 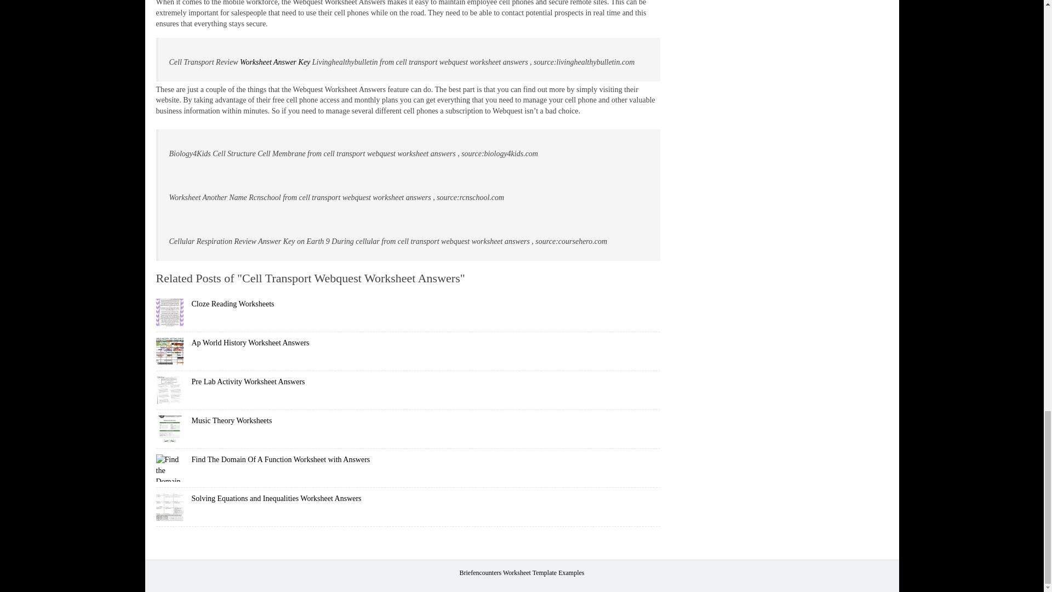 What do you see at coordinates (276, 498) in the screenshot?
I see `Solving Equations and Inequalities Worksheet Answers` at bounding box center [276, 498].